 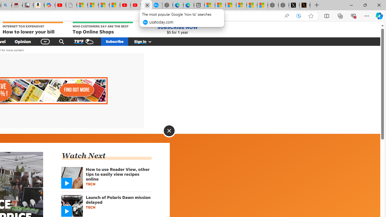 I want to click on Class: gnt_n_se_a_svg, so click(x=62, y=41).